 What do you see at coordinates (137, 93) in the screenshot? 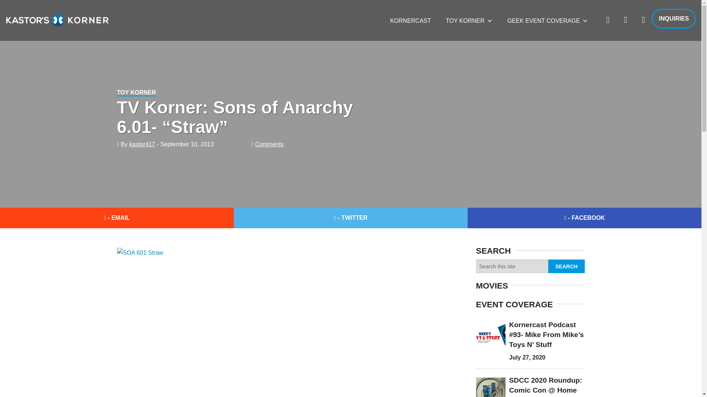
I see `TOY KORNER` at bounding box center [137, 93].